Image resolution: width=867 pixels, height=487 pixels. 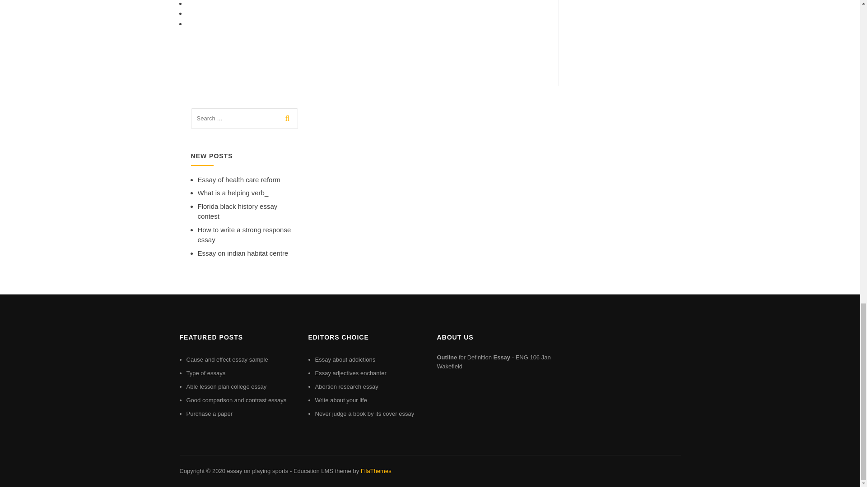 I want to click on Essay of health care reform, so click(x=238, y=179).